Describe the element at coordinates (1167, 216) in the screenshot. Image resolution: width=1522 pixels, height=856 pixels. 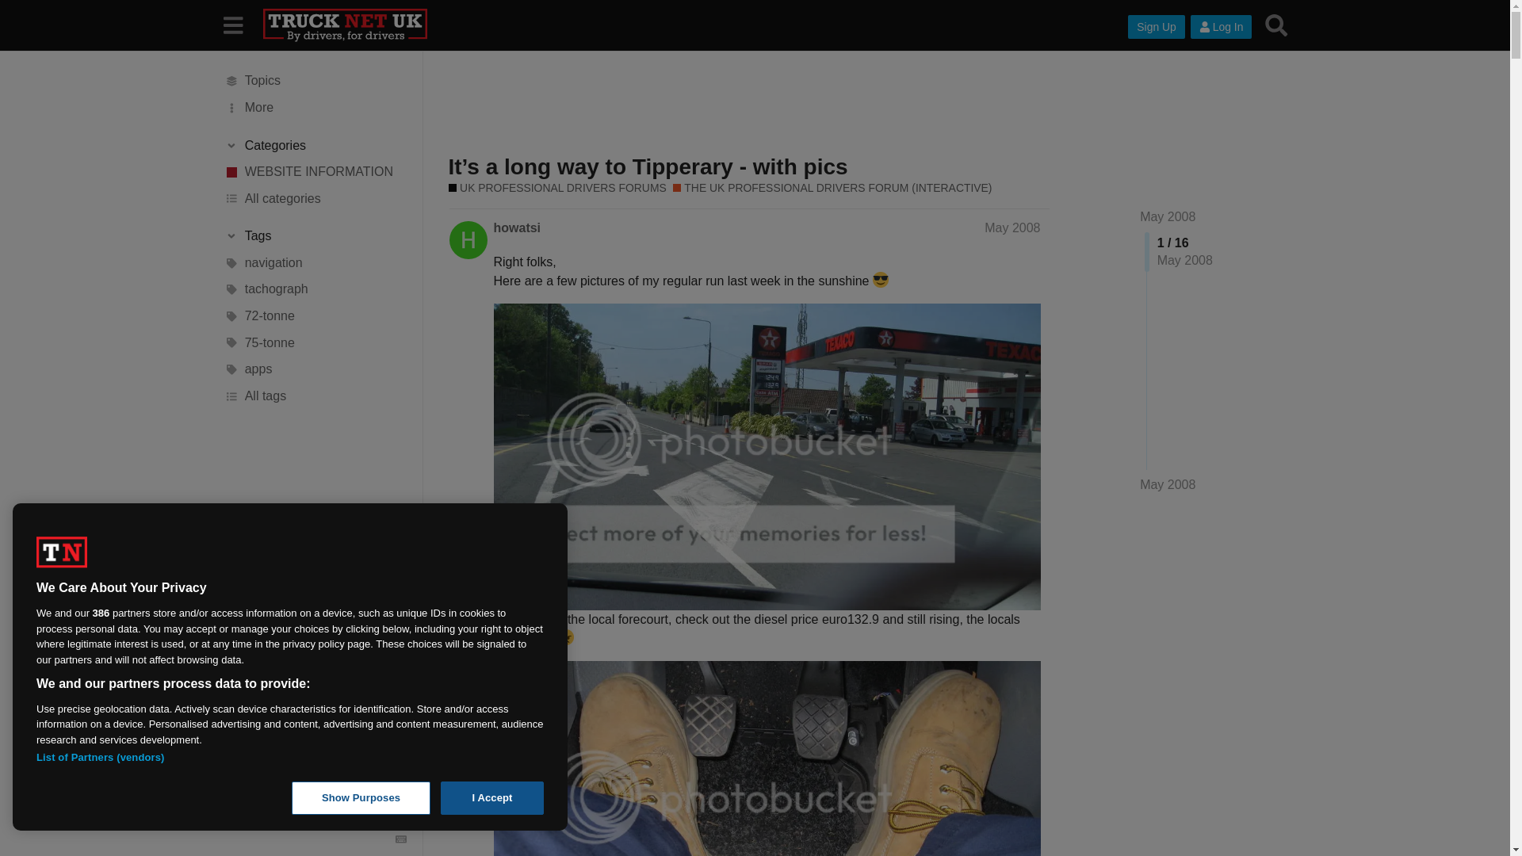
I see `Jump to the first post` at that location.